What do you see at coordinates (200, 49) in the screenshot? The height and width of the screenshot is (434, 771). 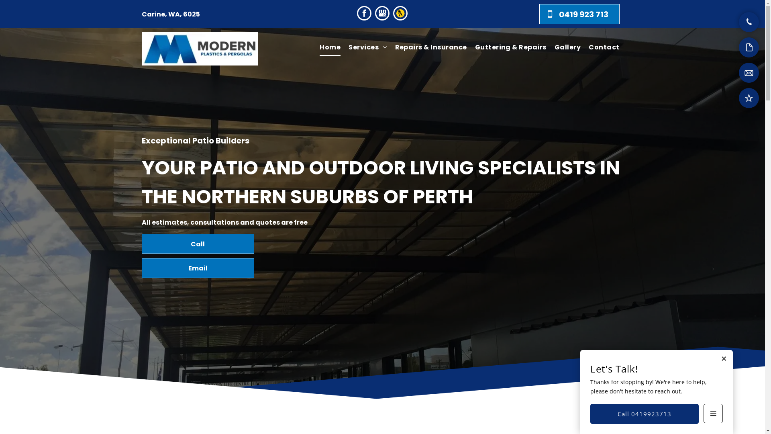 I see `Modern Plastics & Pergolas` at bounding box center [200, 49].